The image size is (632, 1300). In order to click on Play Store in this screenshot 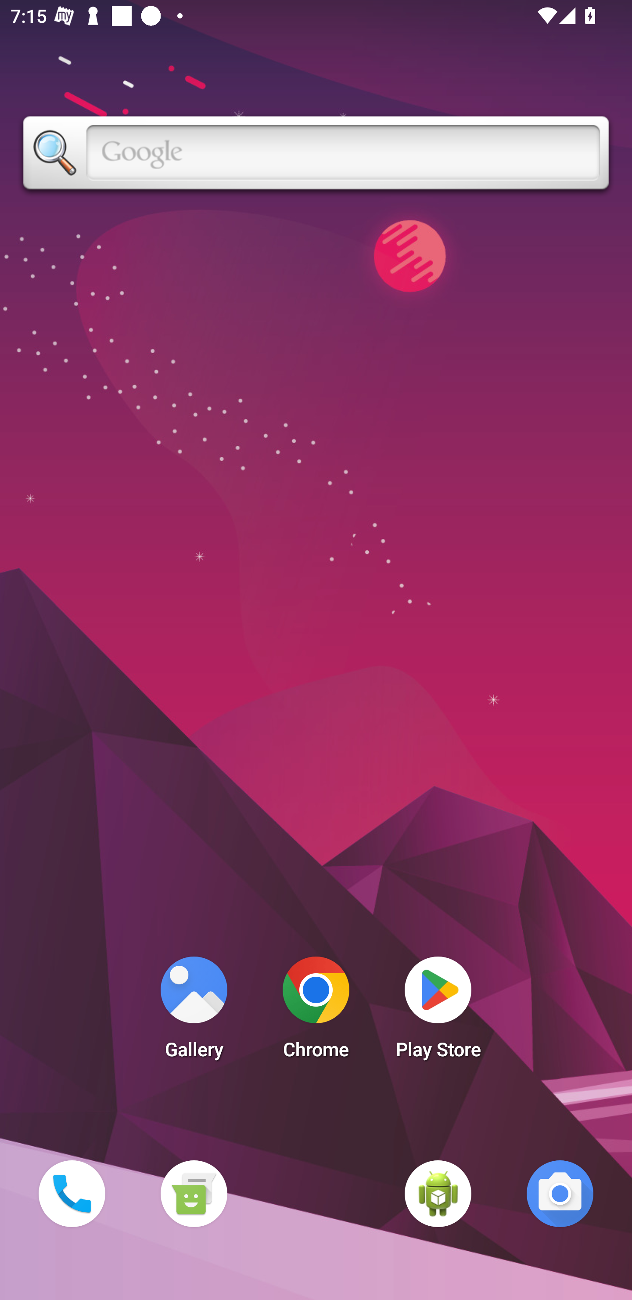, I will do `click(438, 1012)`.